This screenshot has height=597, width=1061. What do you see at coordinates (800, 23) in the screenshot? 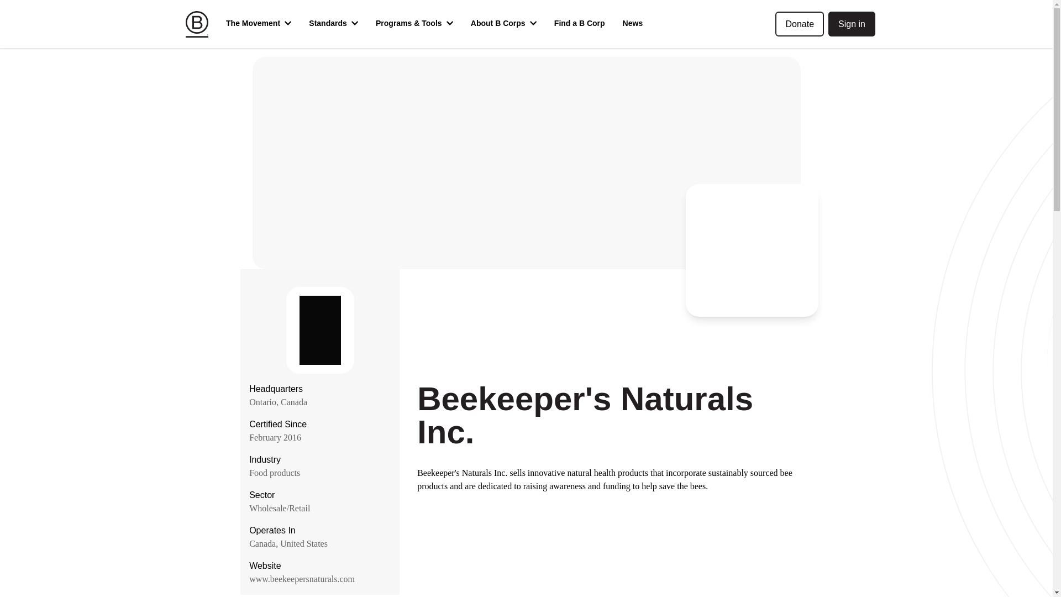
I see `Donate` at bounding box center [800, 23].